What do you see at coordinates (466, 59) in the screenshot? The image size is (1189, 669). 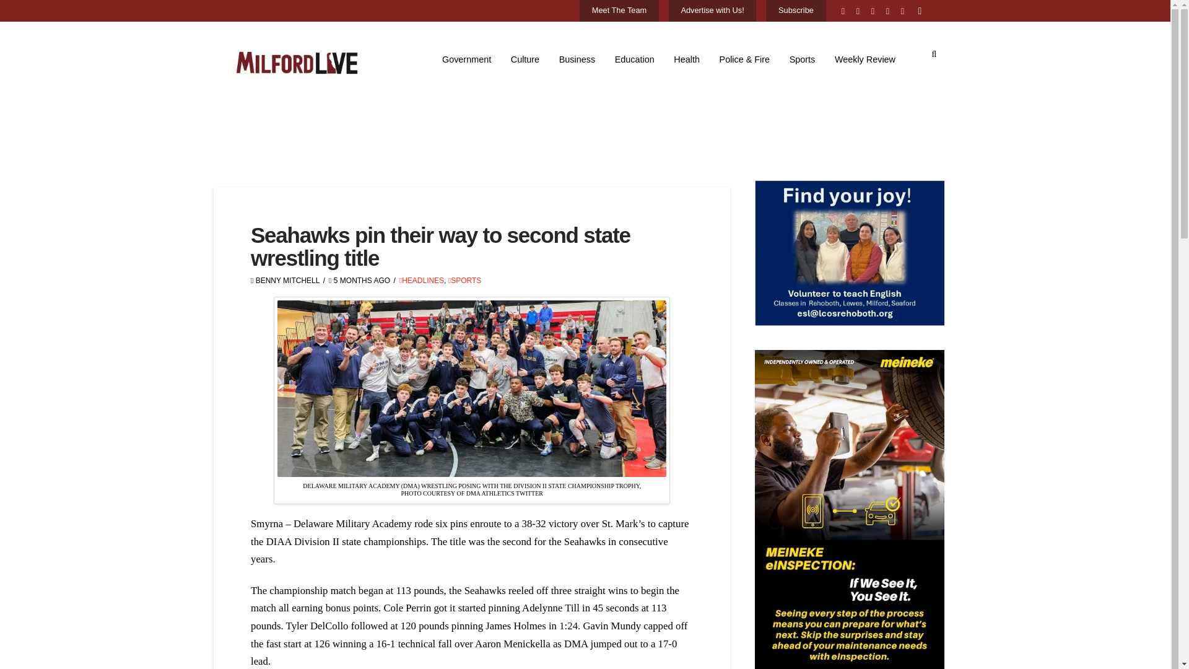 I see `Government` at bounding box center [466, 59].